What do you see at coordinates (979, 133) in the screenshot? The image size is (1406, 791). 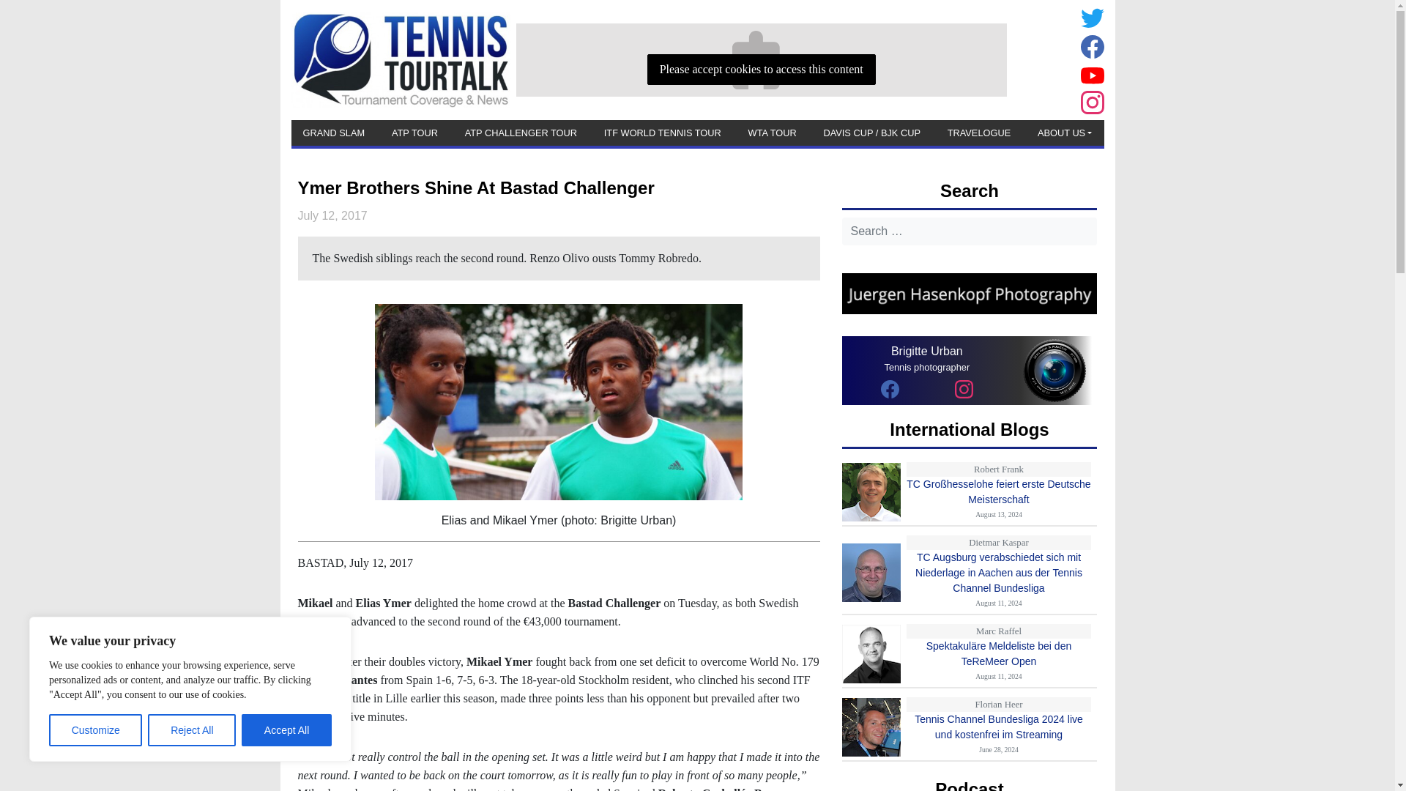 I see `TRAVELOGUE` at bounding box center [979, 133].